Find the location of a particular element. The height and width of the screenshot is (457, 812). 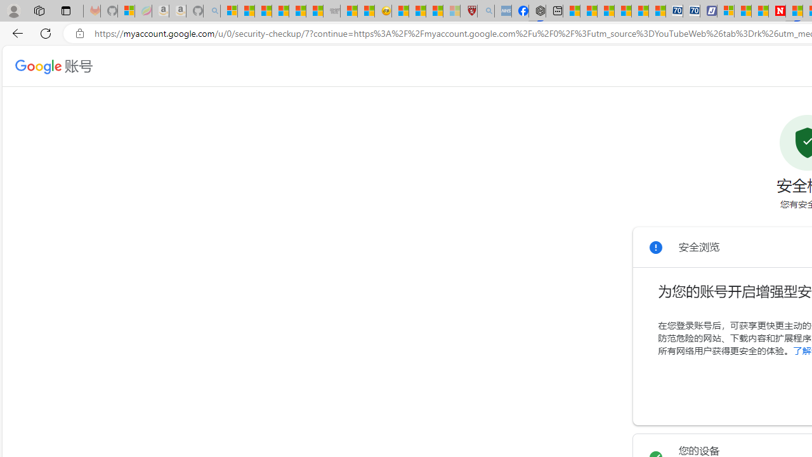

Cheap Hotels - Save70.com is located at coordinates (691, 11).